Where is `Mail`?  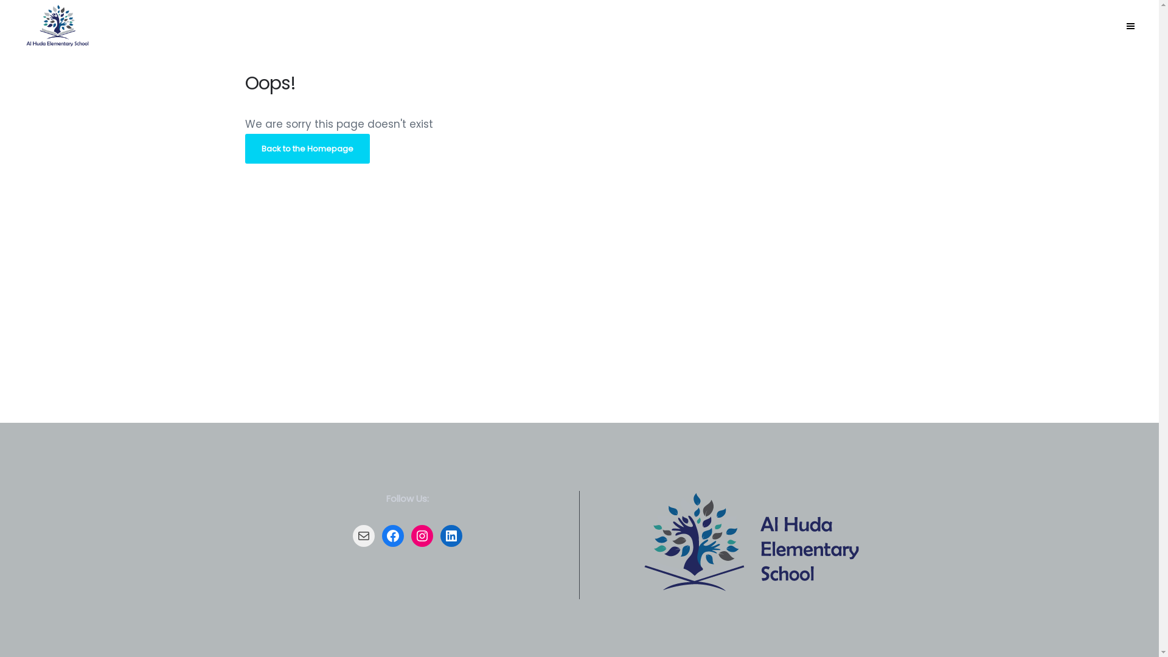
Mail is located at coordinates (364, 536).